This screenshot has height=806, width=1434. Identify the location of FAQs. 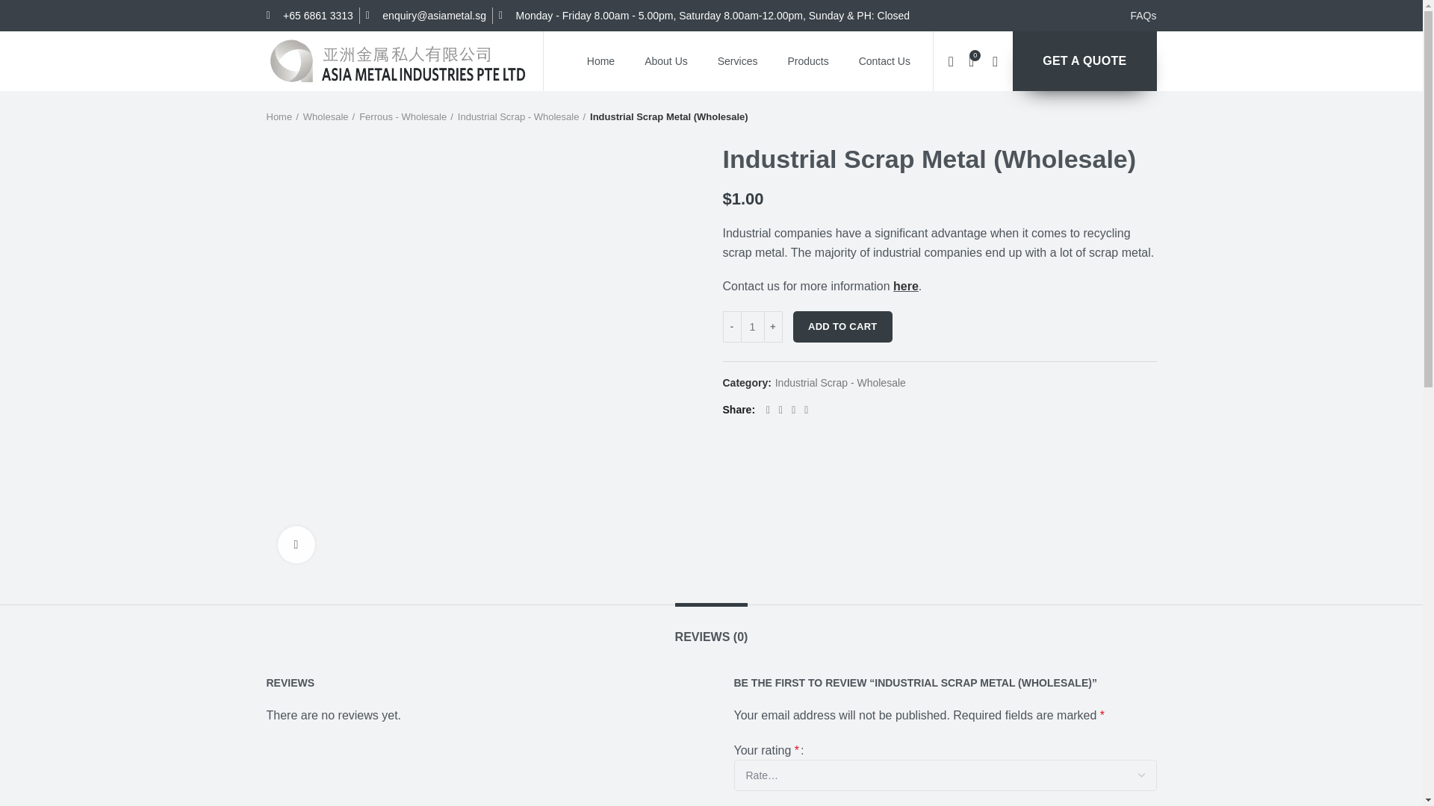
(1143, 15).